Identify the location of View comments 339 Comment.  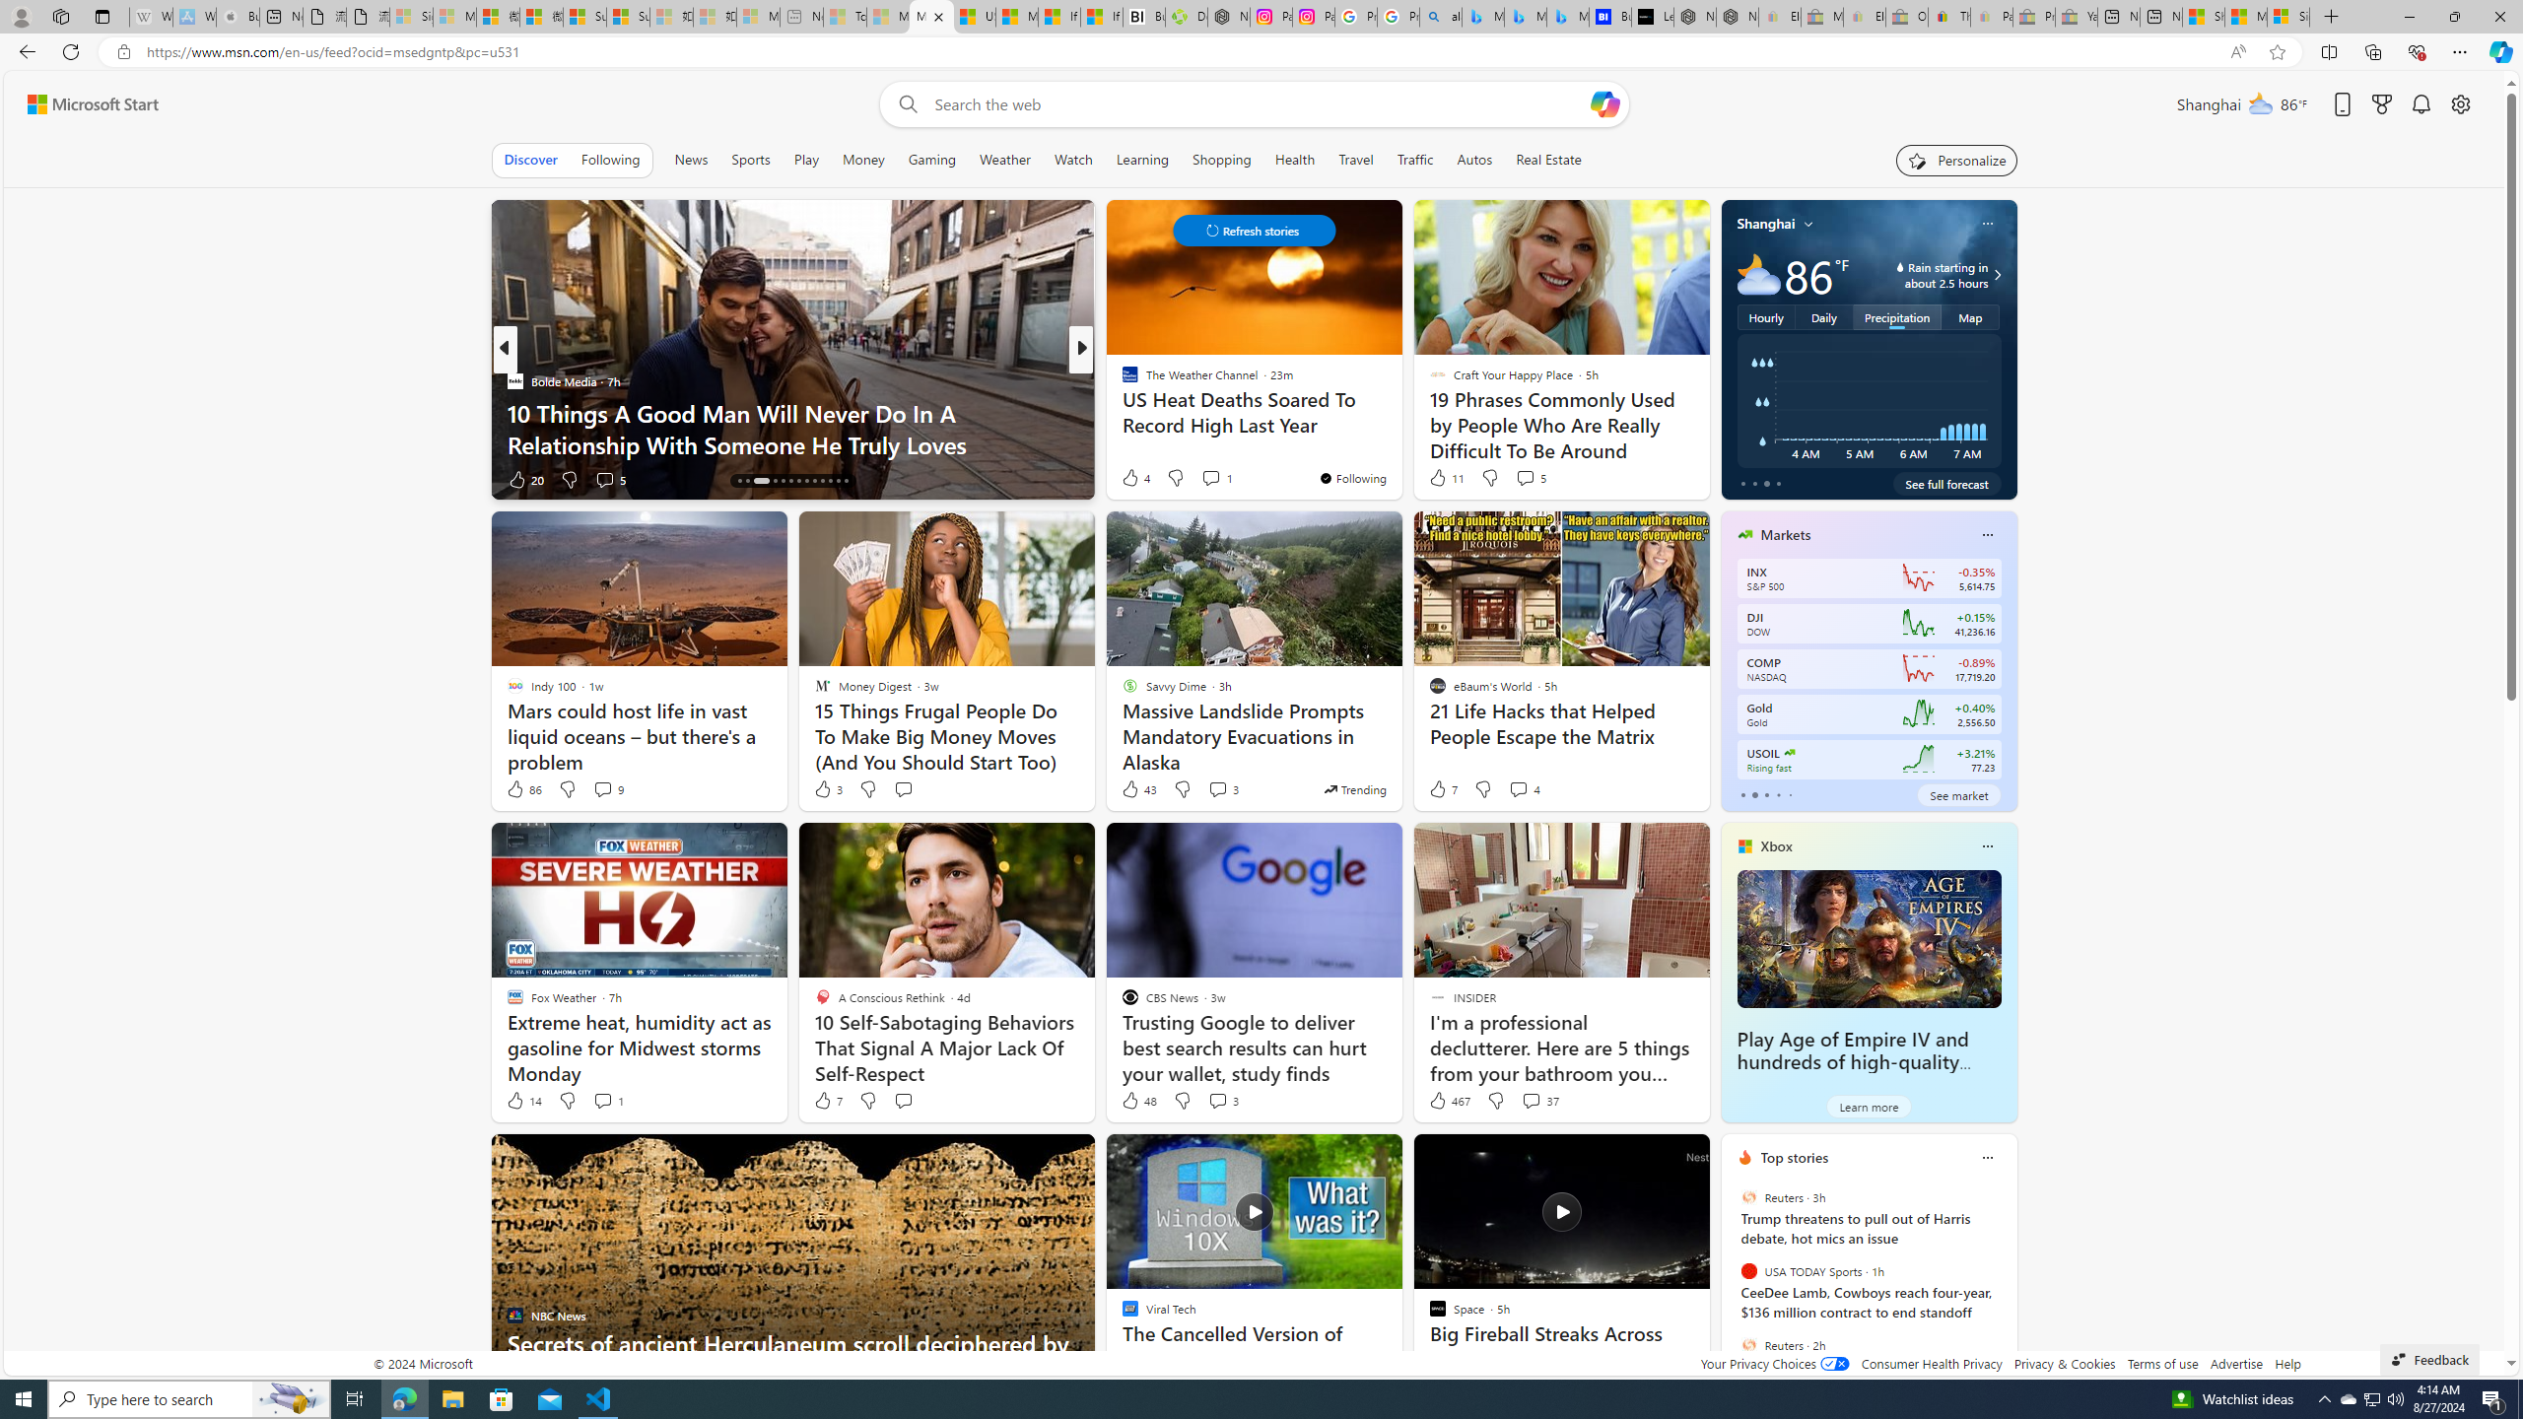
(1230, 479).